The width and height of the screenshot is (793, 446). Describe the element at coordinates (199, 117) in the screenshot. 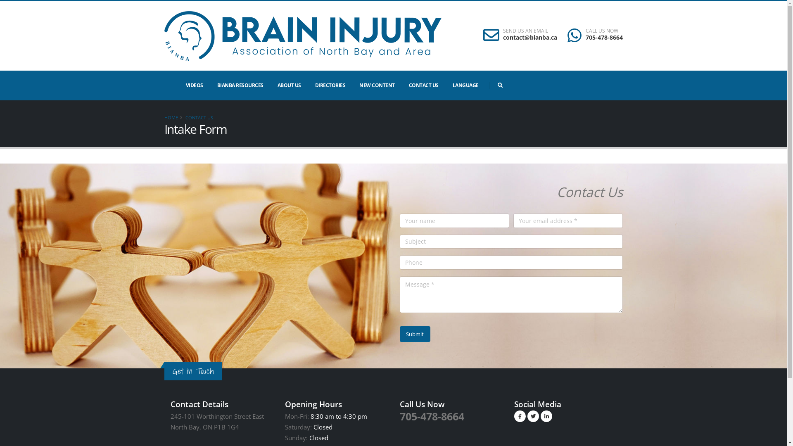

I see `CONTACT US` at that location.